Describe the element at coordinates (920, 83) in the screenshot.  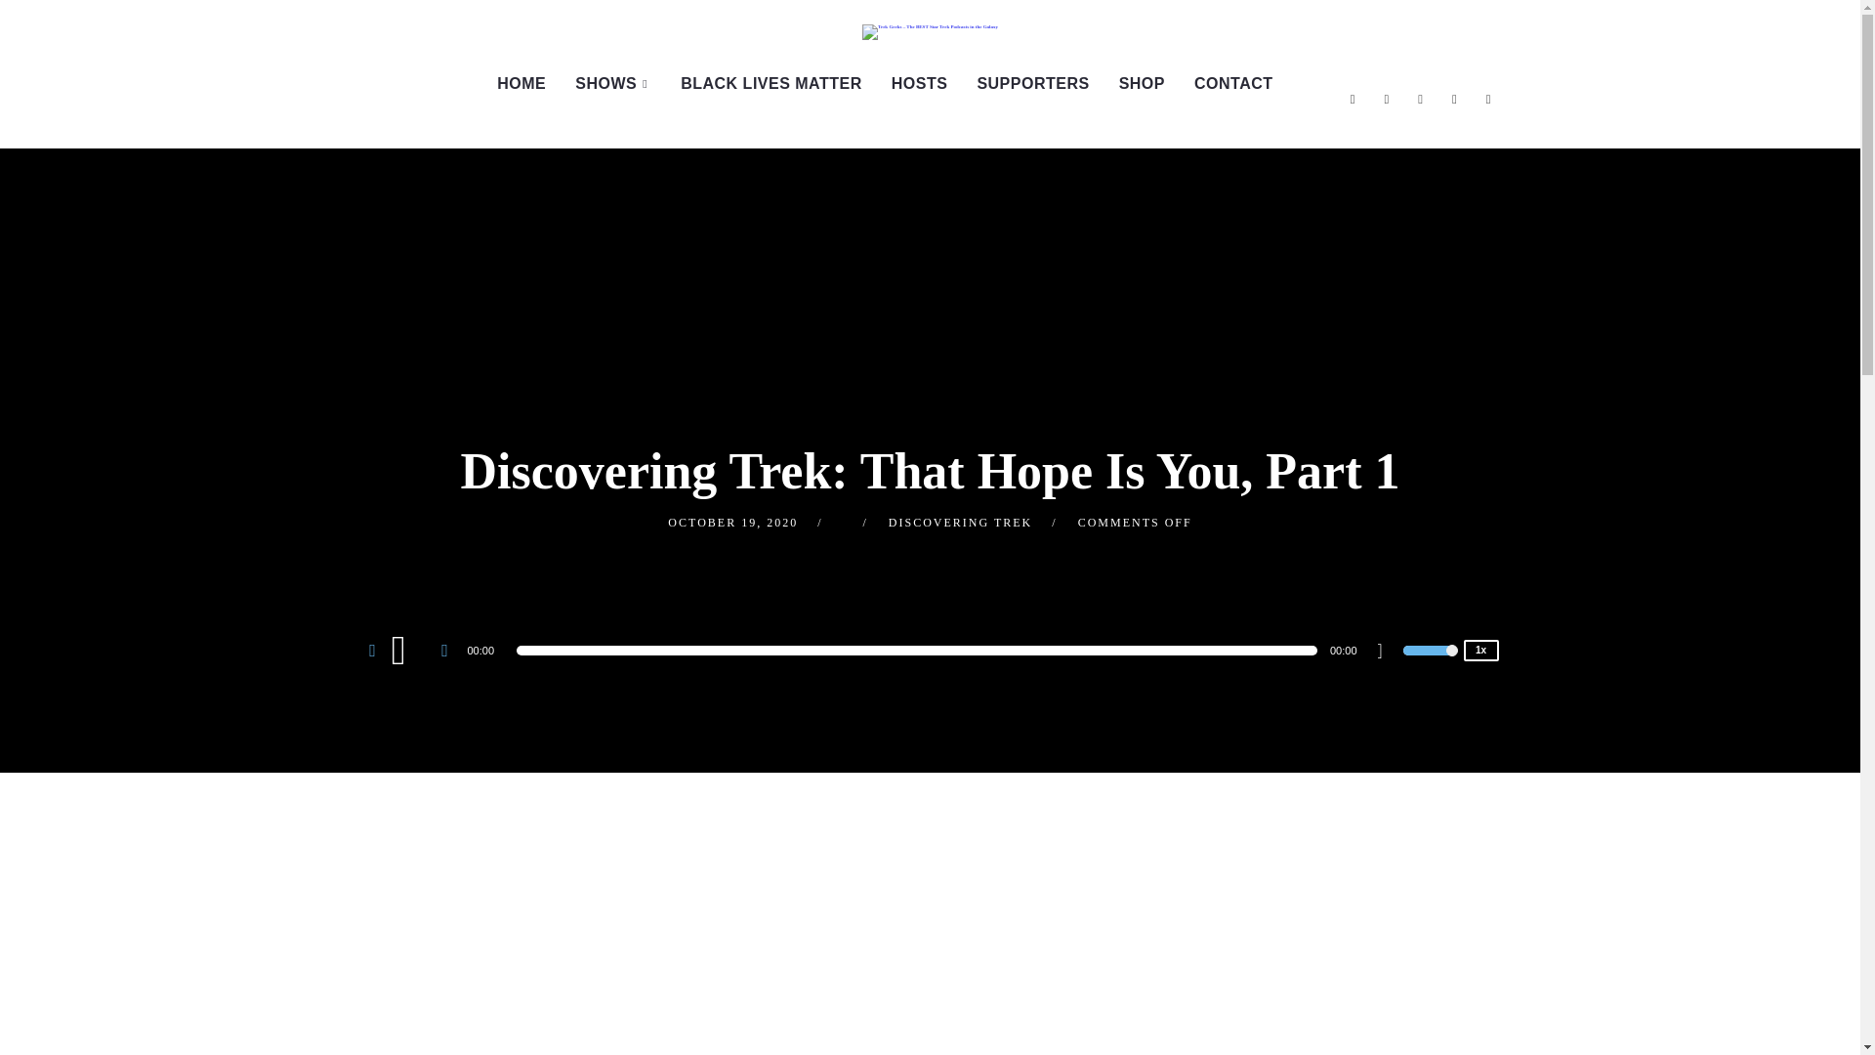
I see `HOSTS` at that location.